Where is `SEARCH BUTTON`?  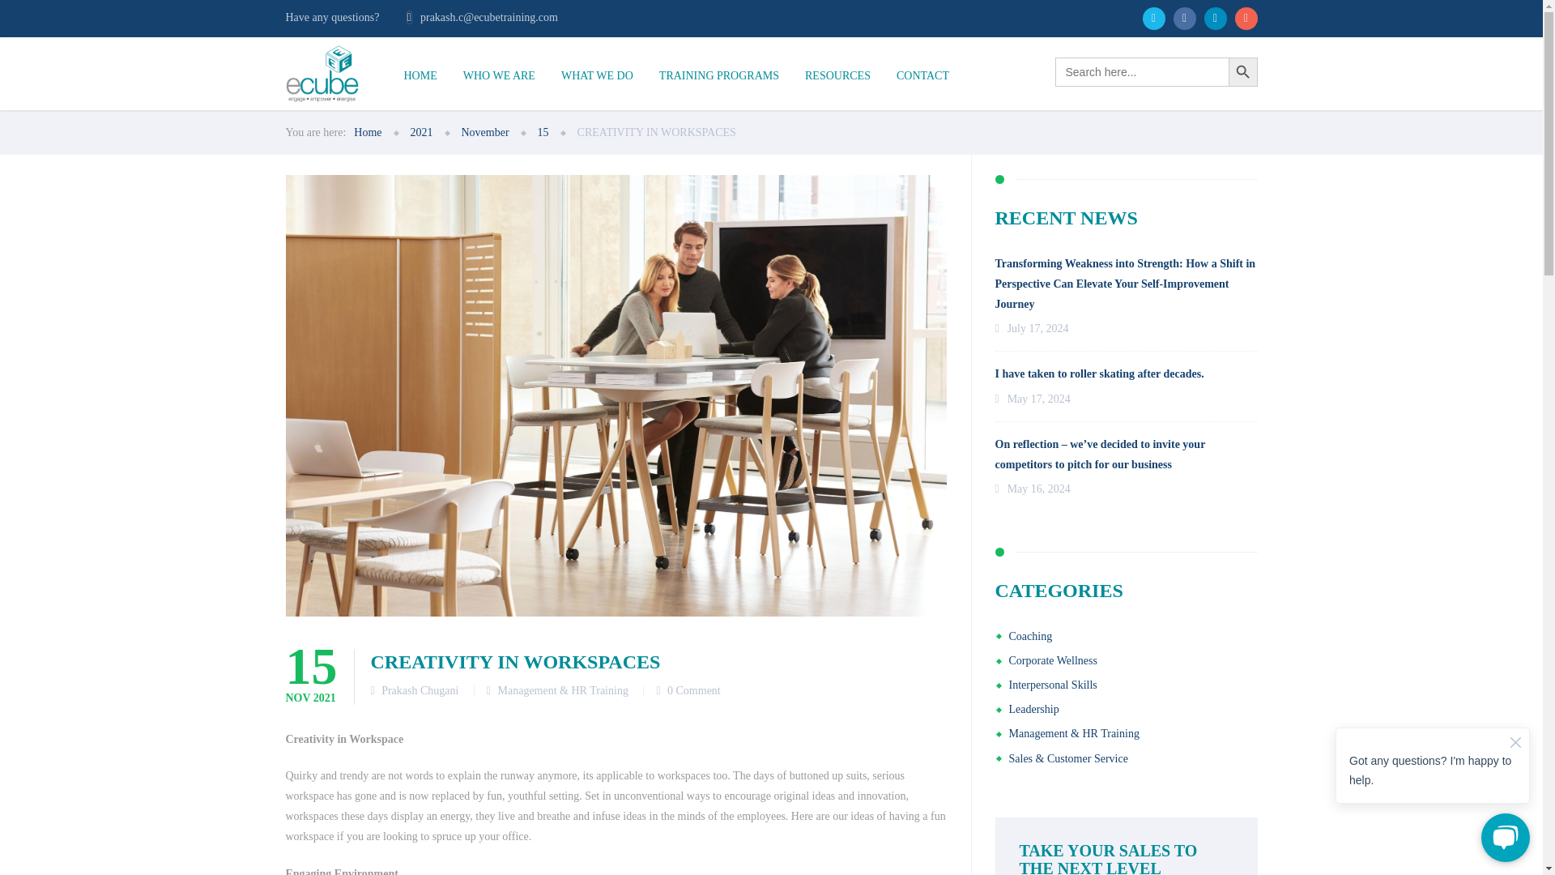 SEARCH BUTTON is located at coordinates (1242, 71).